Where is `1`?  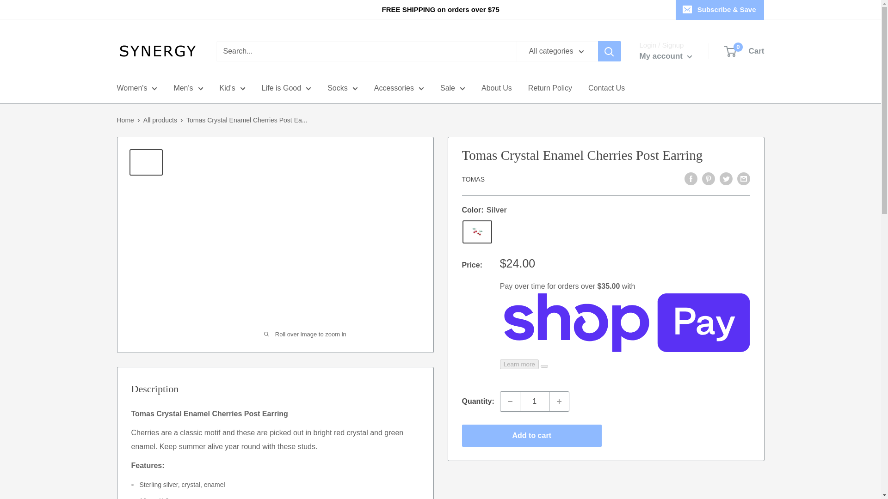 1 is located at coordinates (535, 401).